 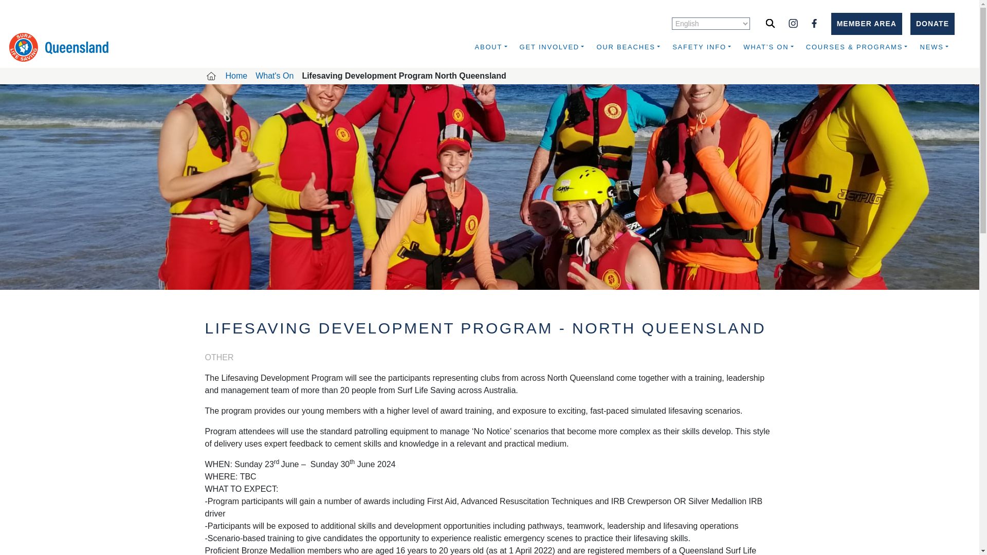 I want to click on DONATE, so click(x=932, y=23).